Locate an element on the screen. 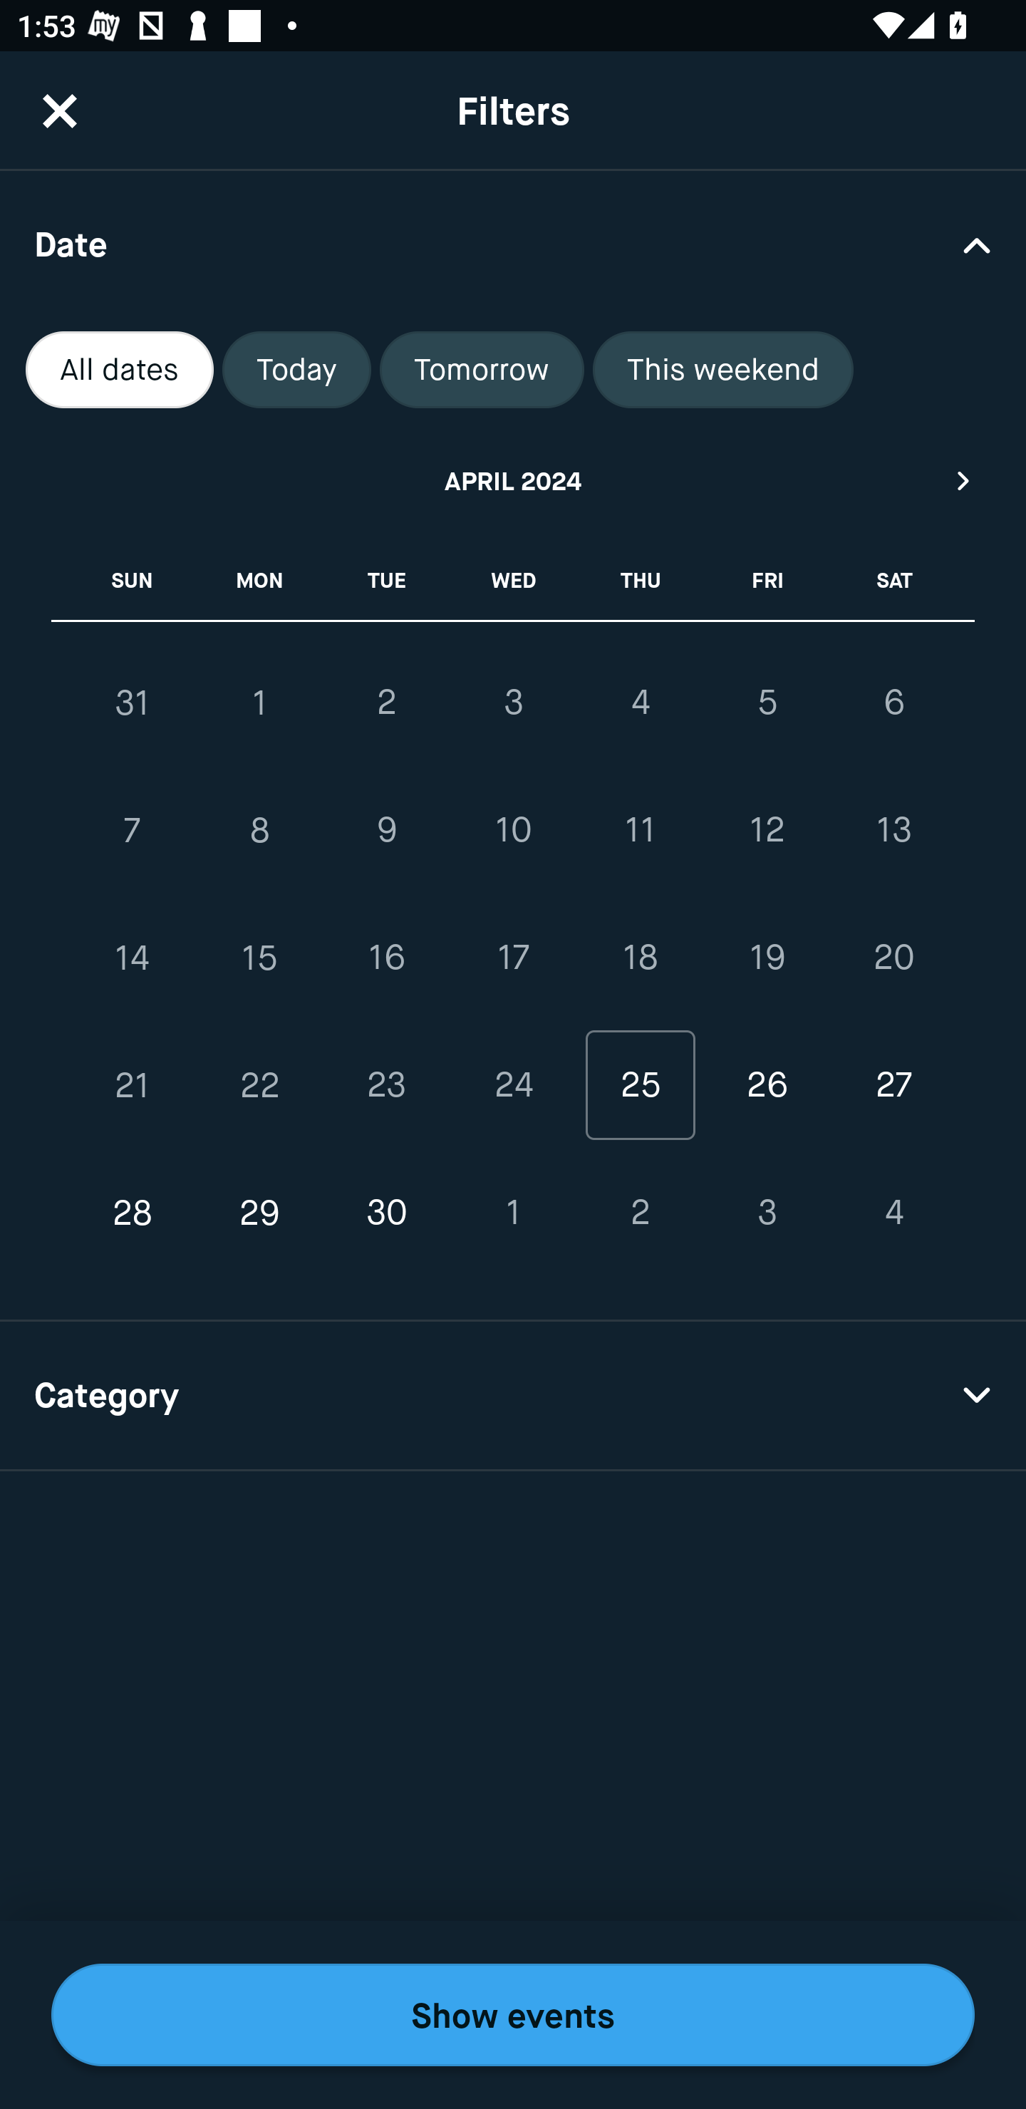 The image size is (1026, 2109). Category Drop Down Arrow is located at coordinates (513, 1396).